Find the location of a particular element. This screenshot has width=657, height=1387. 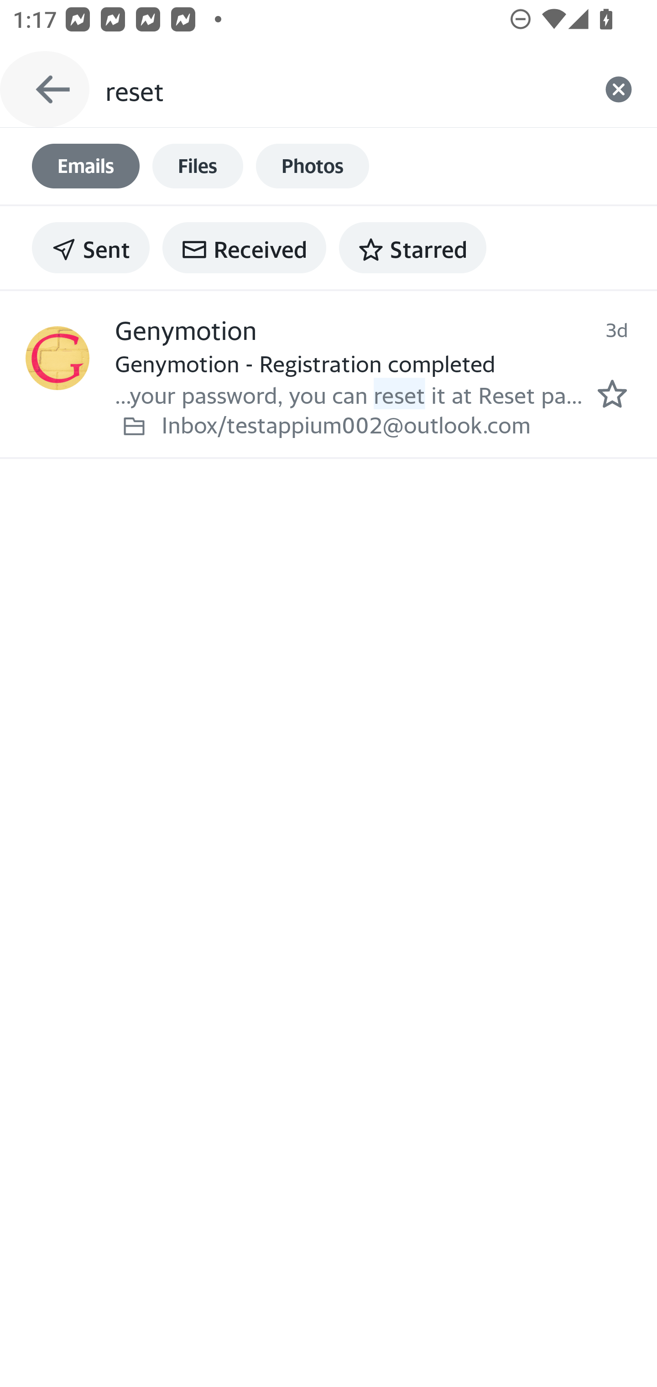

Starred is located at coordinates (412, 247).